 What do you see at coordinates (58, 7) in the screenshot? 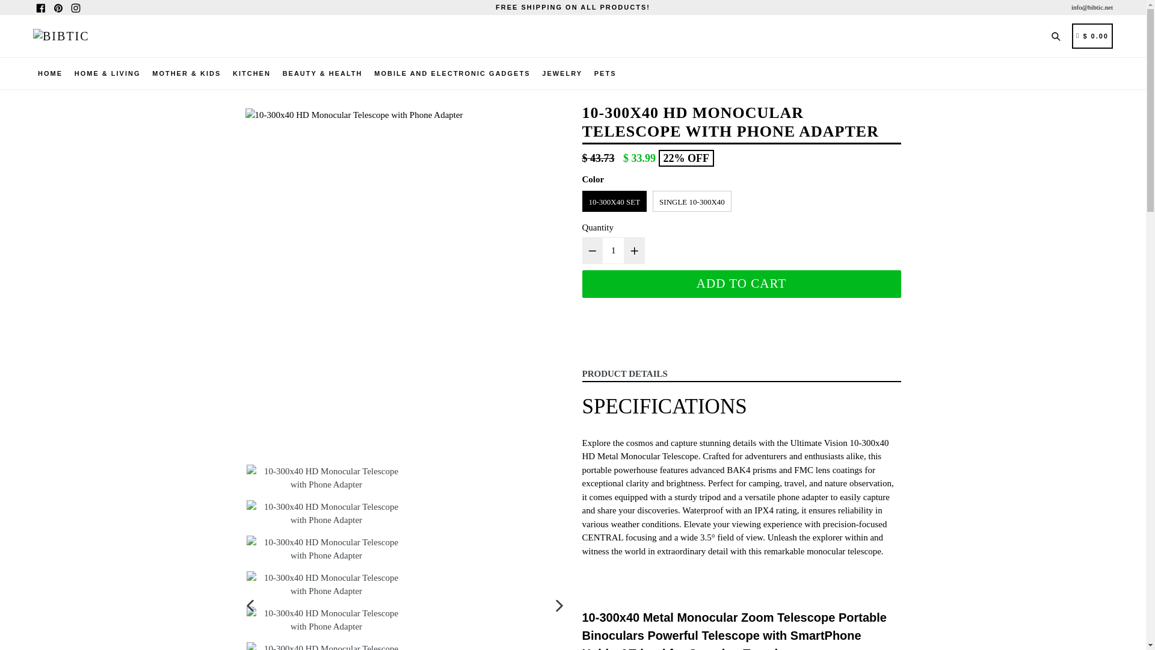
I see `Bibtic on Pinterest` at bounding box center [58, 7].